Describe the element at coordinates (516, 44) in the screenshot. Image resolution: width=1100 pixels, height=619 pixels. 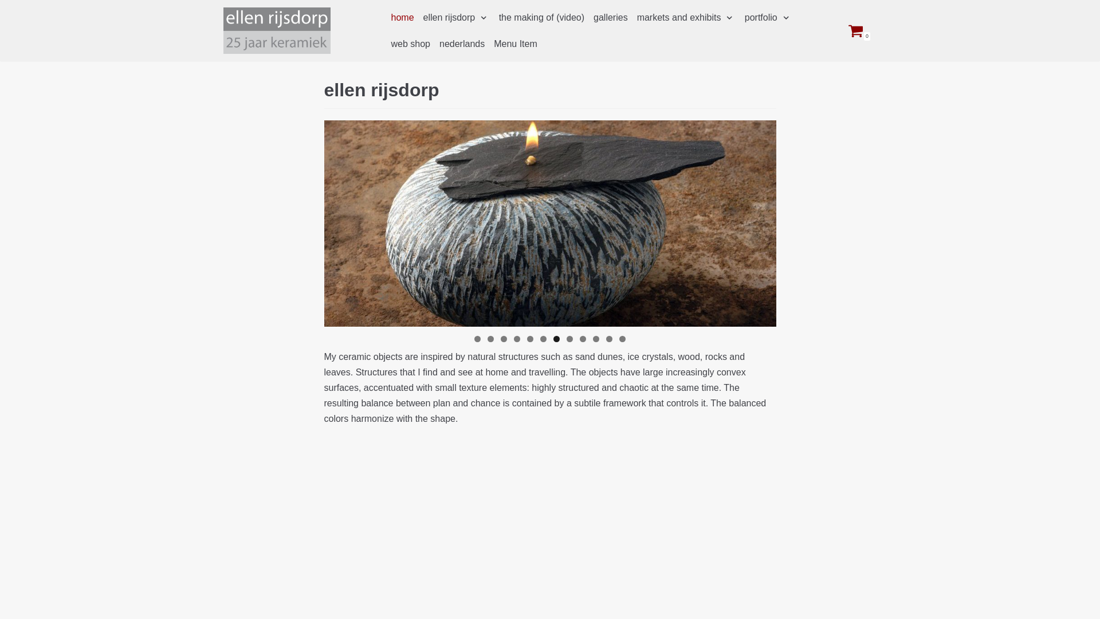
I see `Menu Item` at that location.